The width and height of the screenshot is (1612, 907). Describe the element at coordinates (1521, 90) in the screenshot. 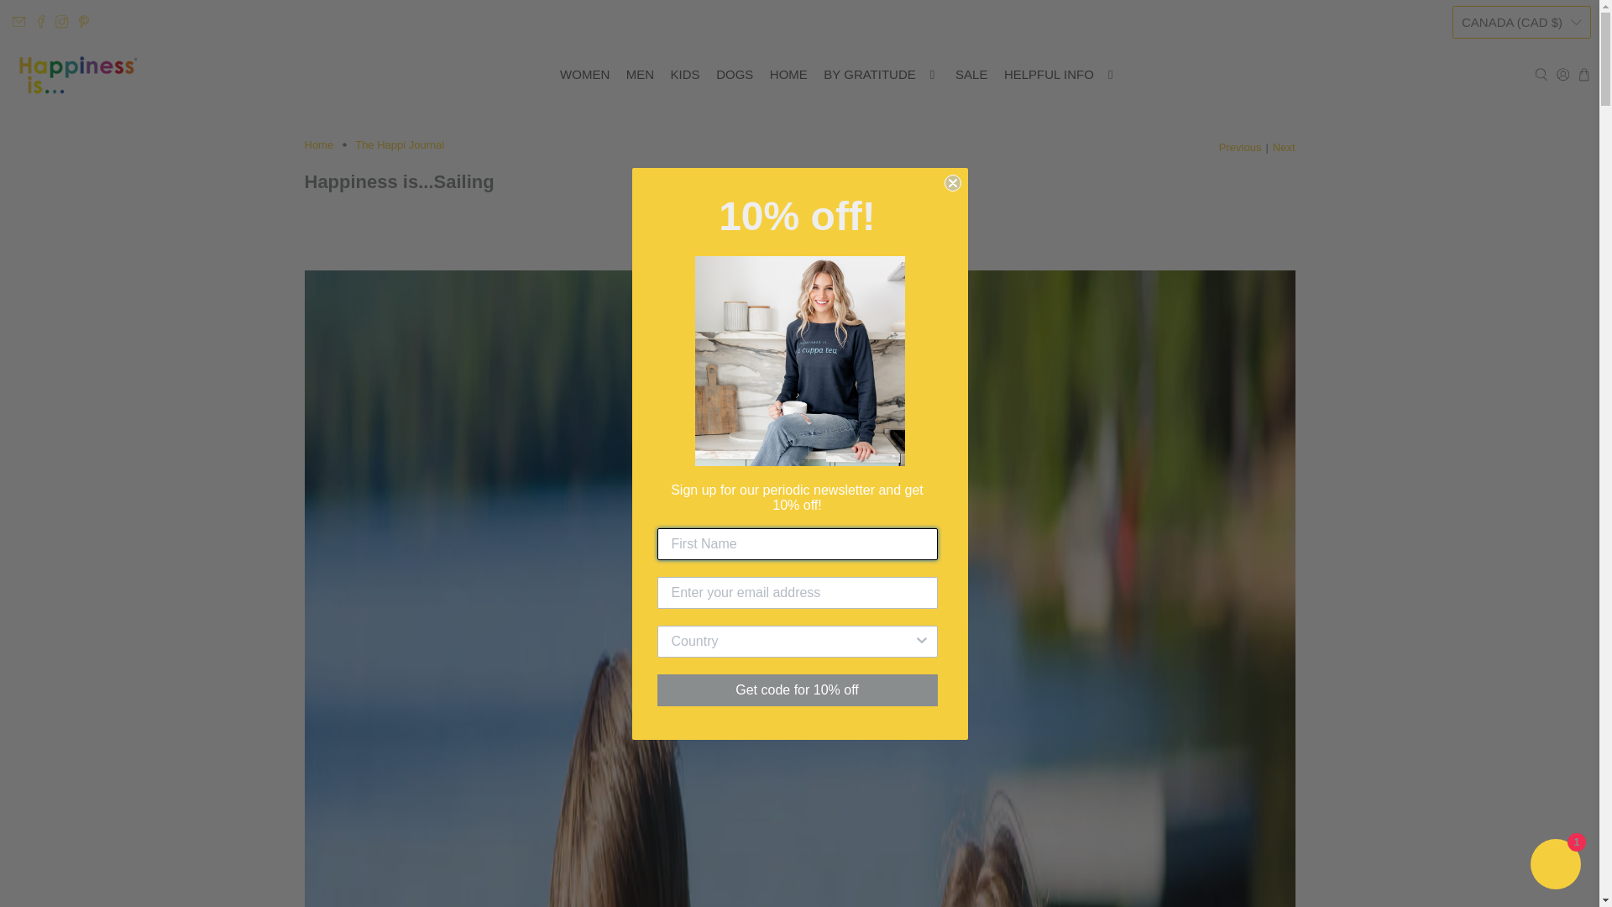

I see `CA` at that location.